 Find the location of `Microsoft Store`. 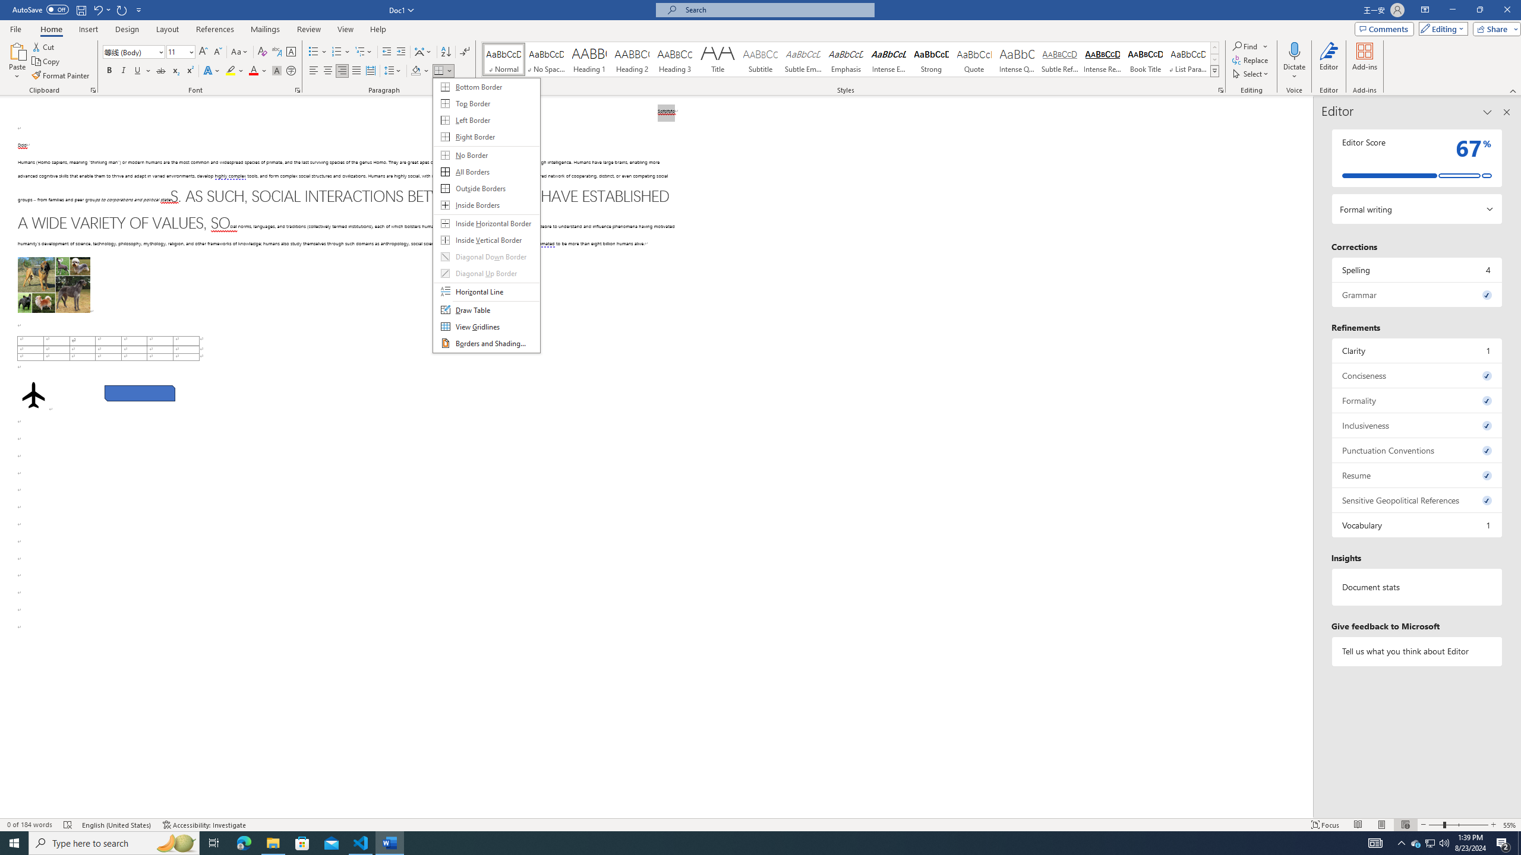

Microsoft Store is located at coordinates (302, 843).